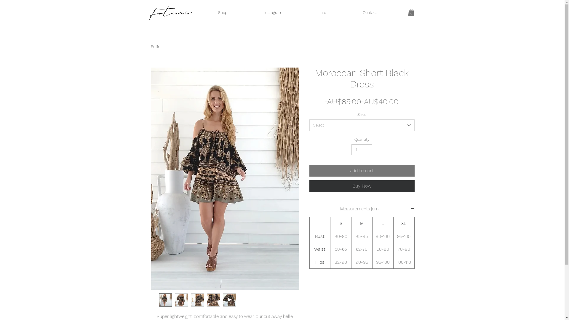  What do you see at coordinates (362, 171) in the screenshot?
I see `add to cart` at bounding box center [362, 171].